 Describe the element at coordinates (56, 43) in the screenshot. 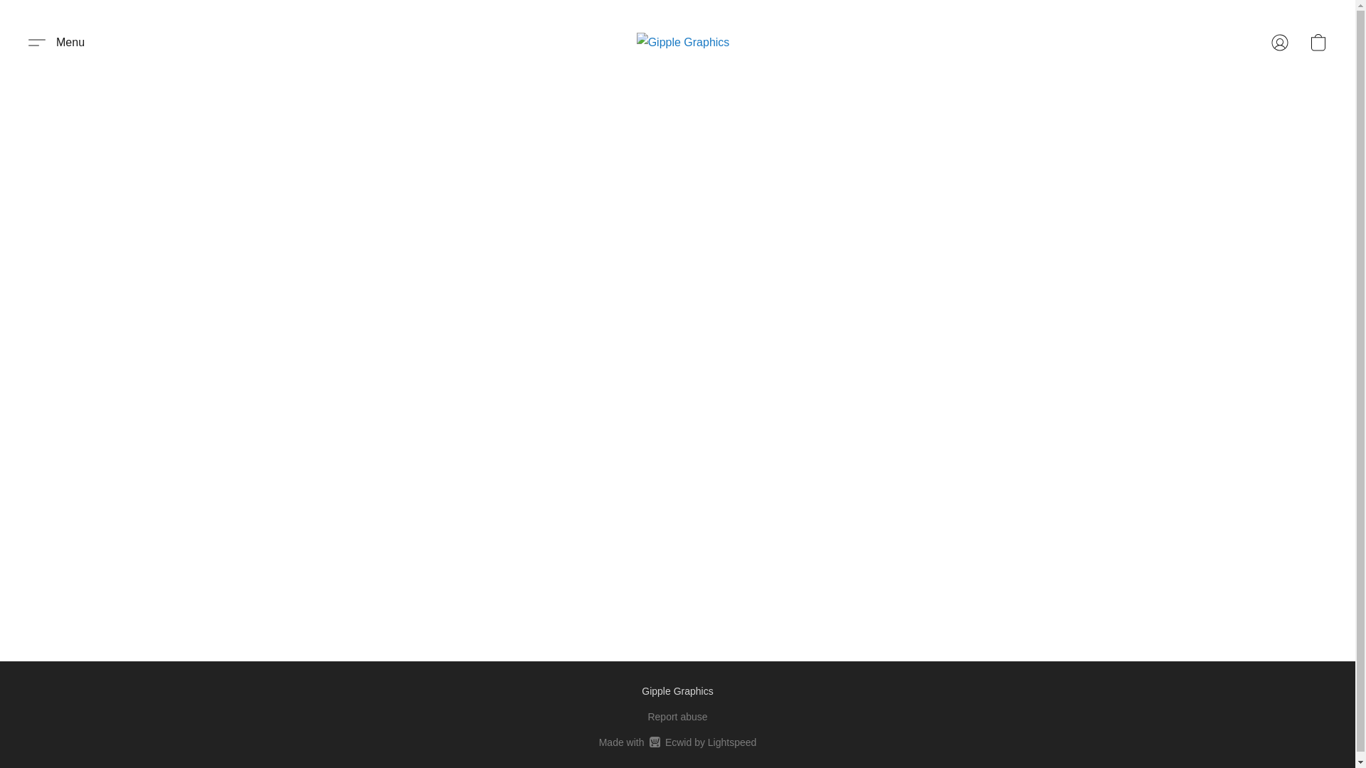

I see `Menu` at that location.